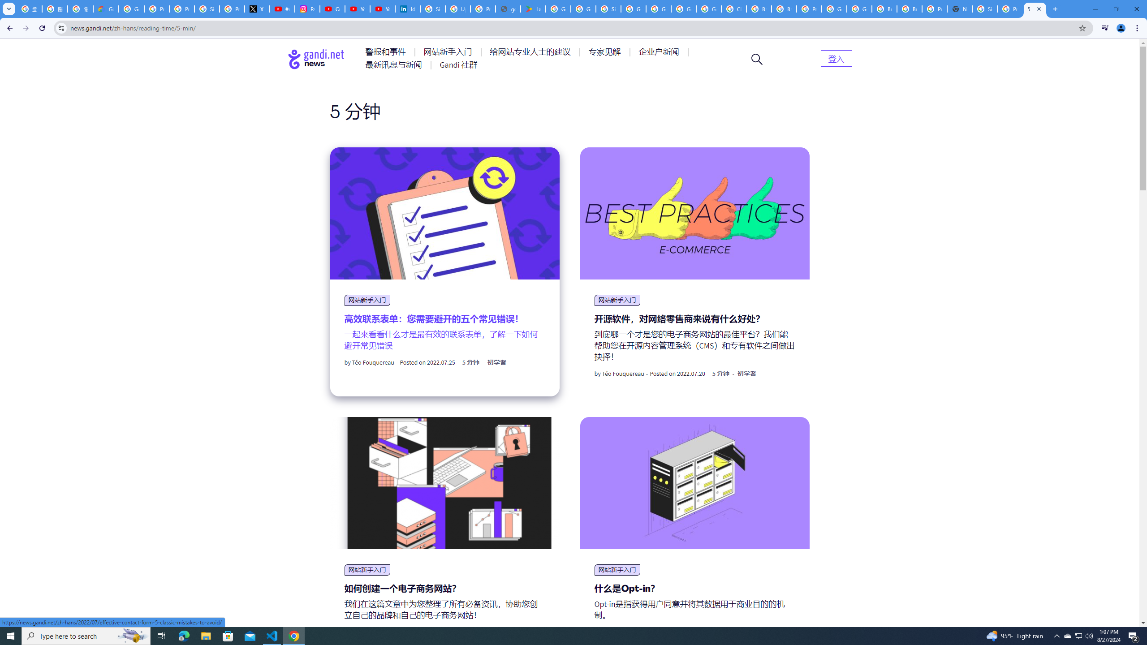 The height and width of the screenshot is (645, 1147). What do you see at coordinates (106, 9) in the screenshot?
I see `Google Cloud Privacy Notice` at bounding box center [106, 9].